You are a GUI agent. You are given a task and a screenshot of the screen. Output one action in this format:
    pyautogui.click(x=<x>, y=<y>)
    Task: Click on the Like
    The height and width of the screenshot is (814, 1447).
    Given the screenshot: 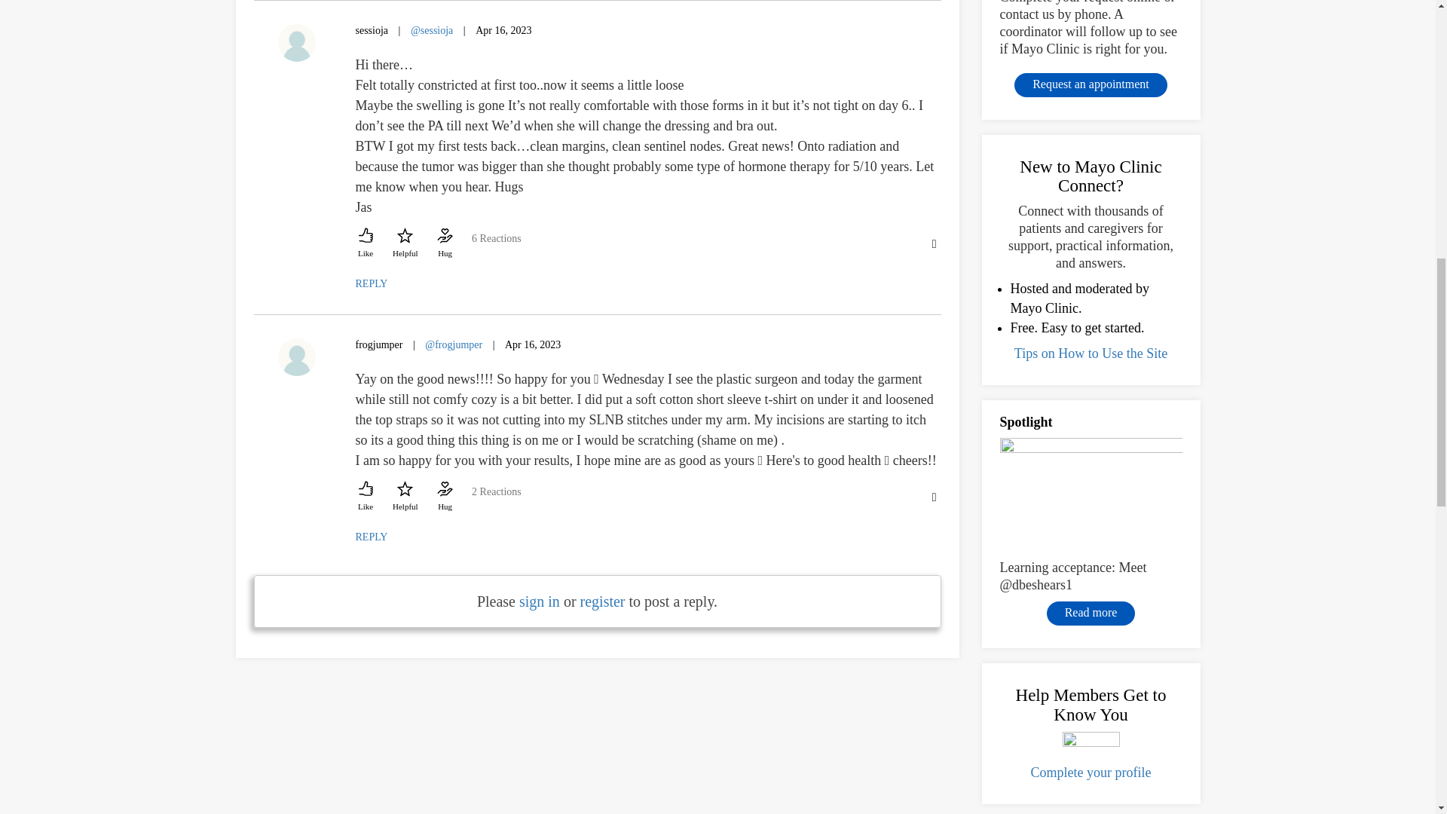 What is the action you would take?
    pyautogui.click(x=366, y=243)
    